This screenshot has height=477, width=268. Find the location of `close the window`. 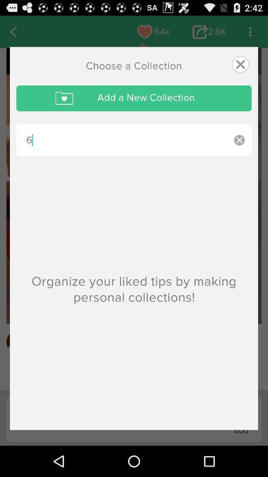

close the window is located at coordinates (240, 65).